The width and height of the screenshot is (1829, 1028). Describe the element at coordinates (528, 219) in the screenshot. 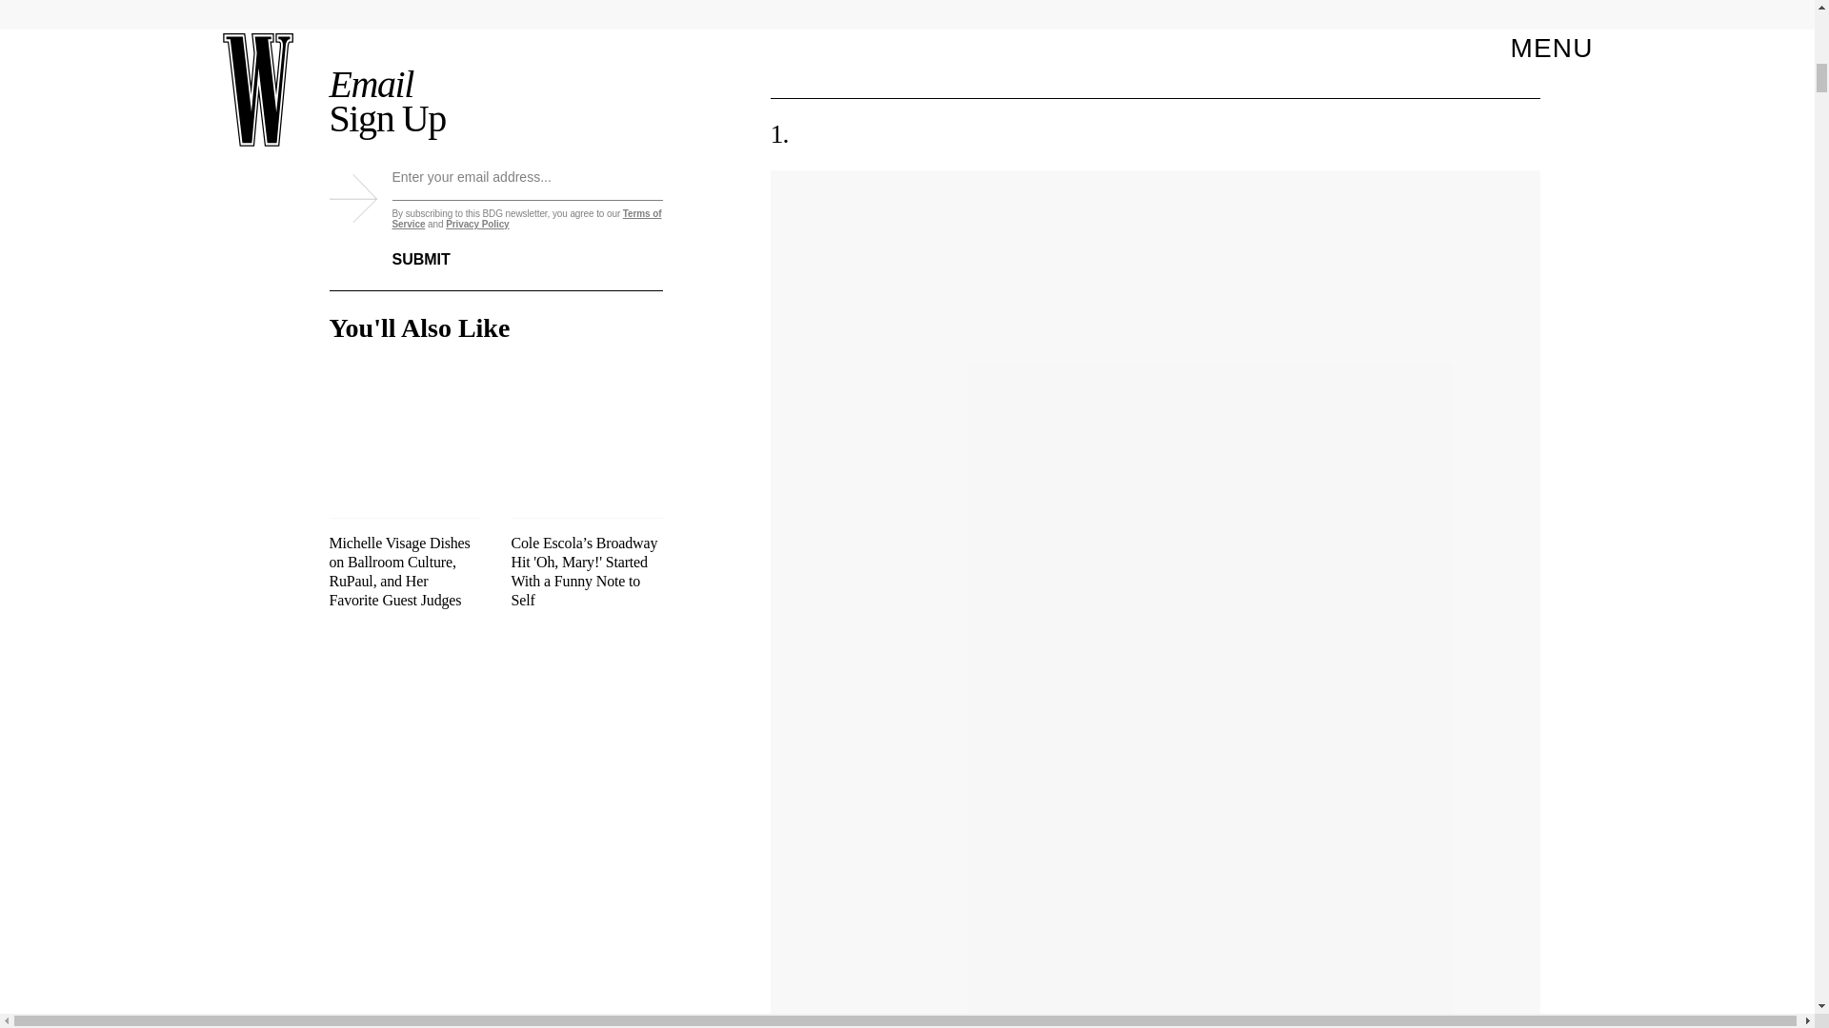

I see `Terms of Service` at that location.